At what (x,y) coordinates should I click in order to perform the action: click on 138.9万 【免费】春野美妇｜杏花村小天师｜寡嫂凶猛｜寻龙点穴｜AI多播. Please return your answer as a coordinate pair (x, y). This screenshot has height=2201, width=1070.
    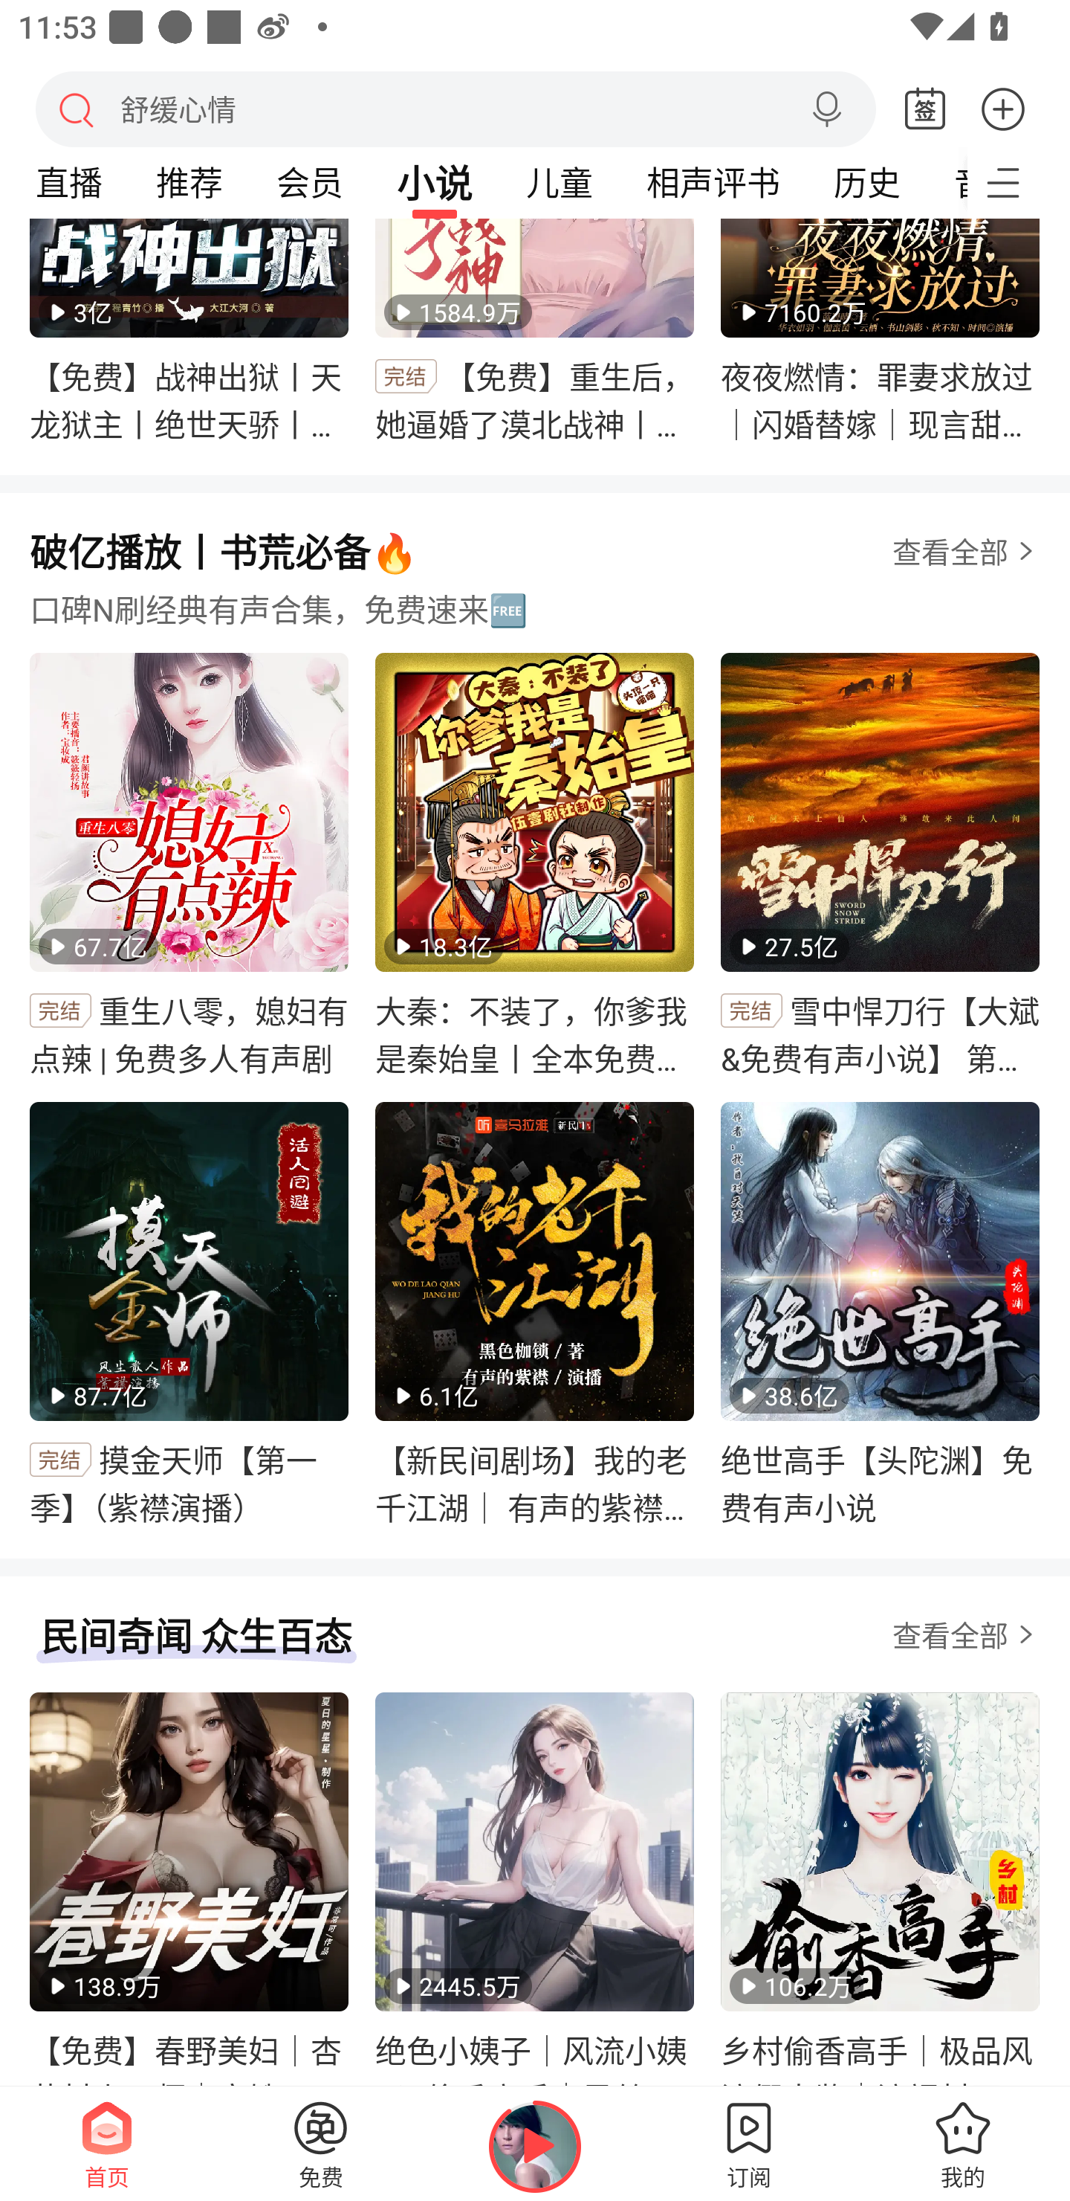
    Looking at the image, I should click on (189, 1892).